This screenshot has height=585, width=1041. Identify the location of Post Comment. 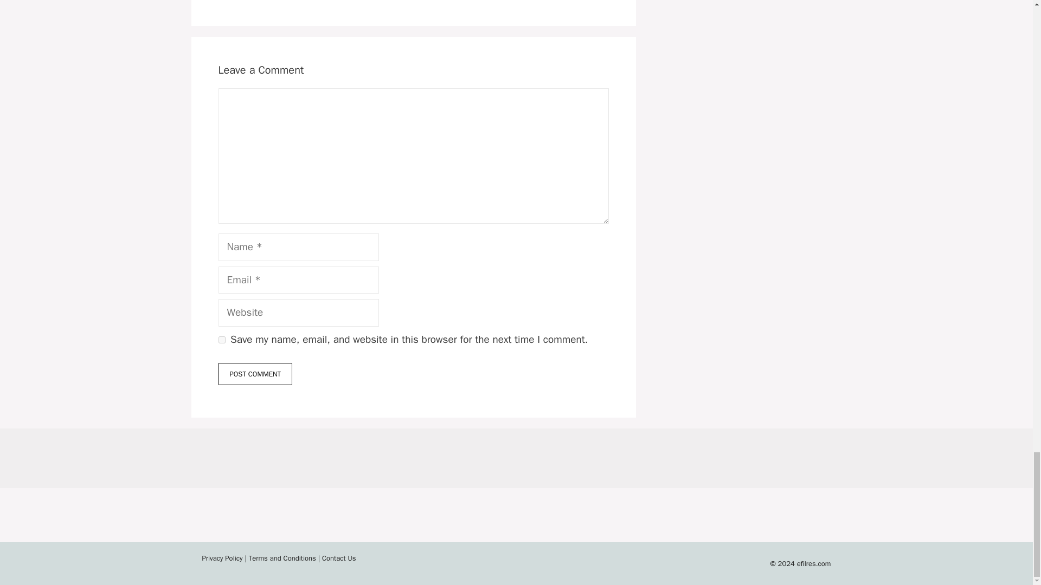
(255, 374).